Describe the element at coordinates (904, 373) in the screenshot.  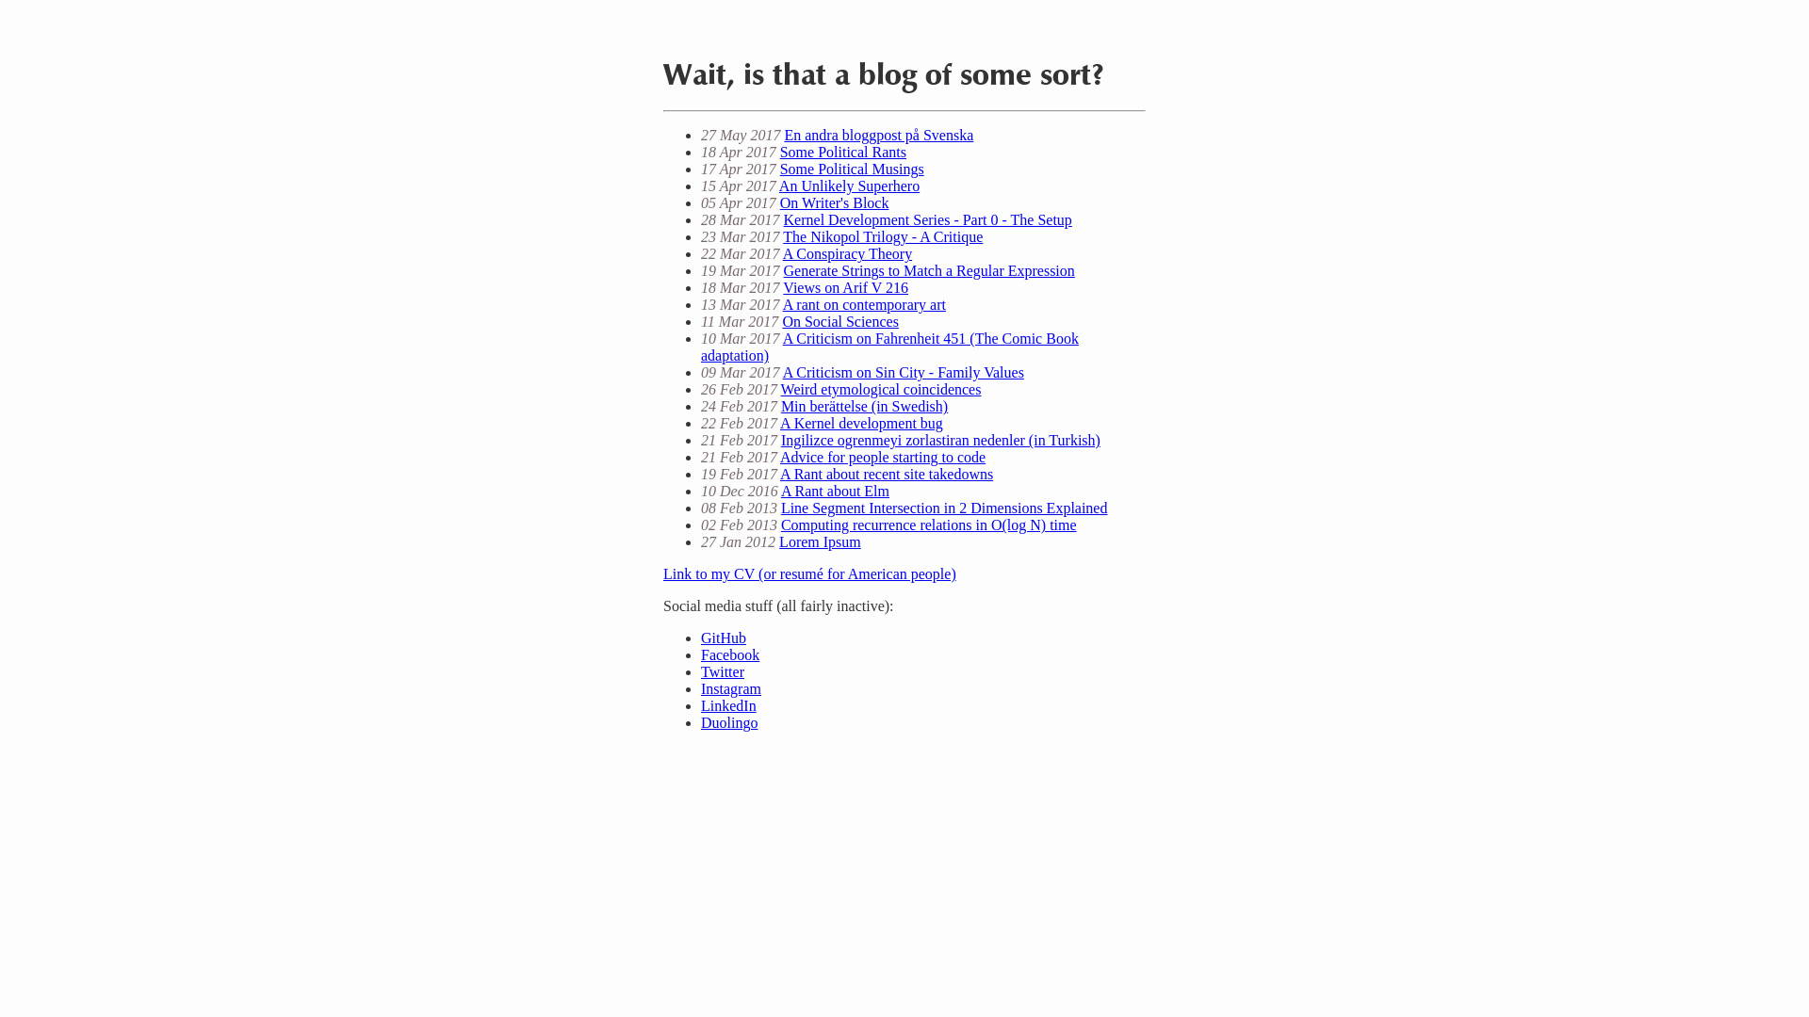
I see `A Criticism on Sin City - Family Values` at that location.